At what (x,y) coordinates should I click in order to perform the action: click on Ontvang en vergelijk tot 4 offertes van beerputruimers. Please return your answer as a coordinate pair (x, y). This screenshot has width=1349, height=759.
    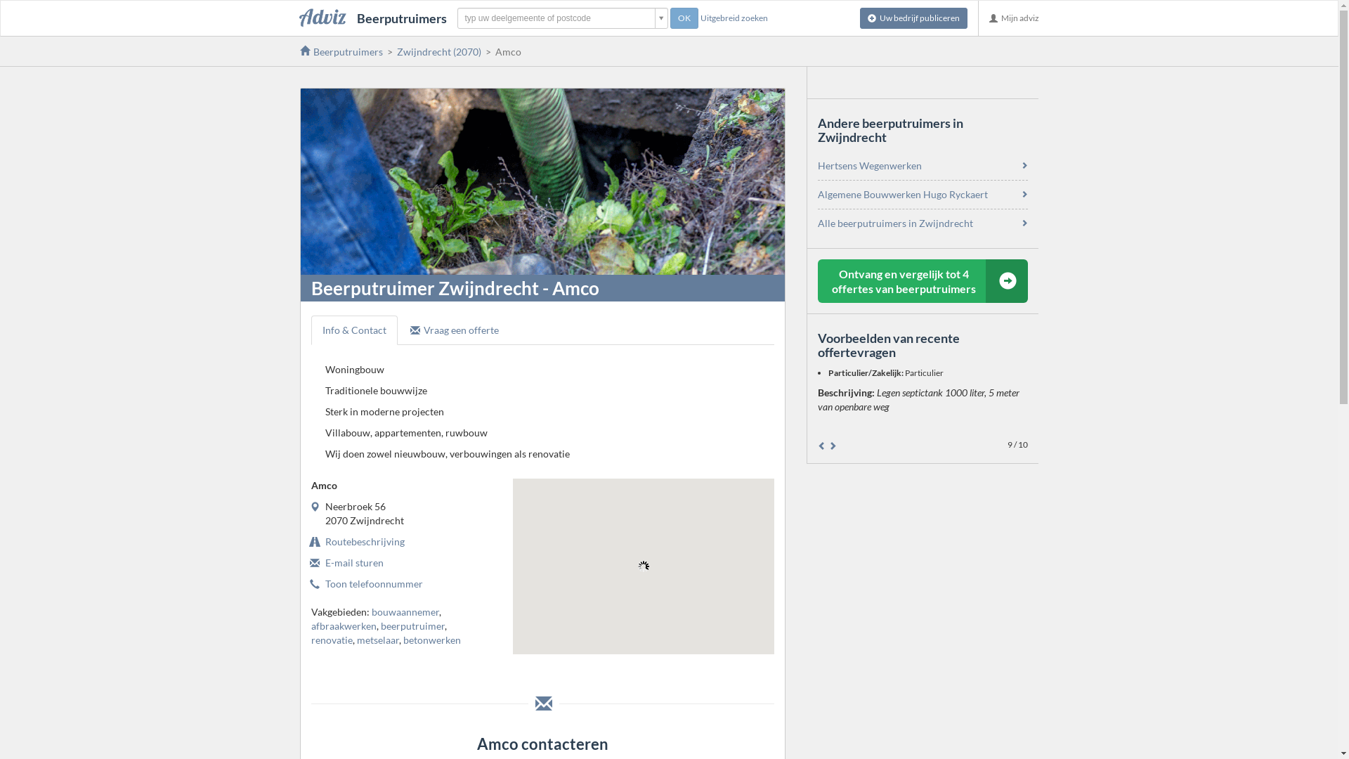
    Looking at the image, I should click on (923, 281).